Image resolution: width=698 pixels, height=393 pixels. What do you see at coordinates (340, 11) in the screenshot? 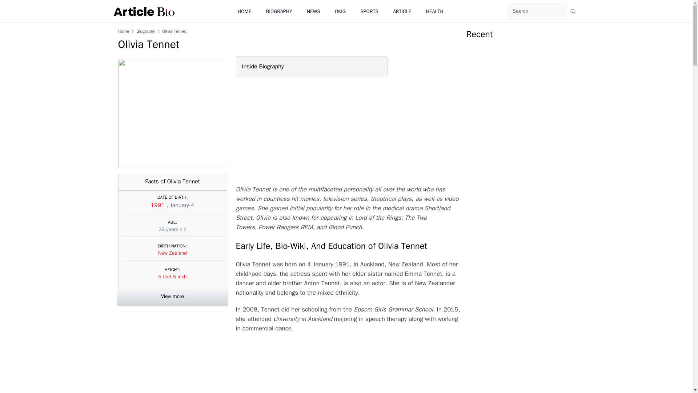
I see `OMG` at bounding box center [340, 11].